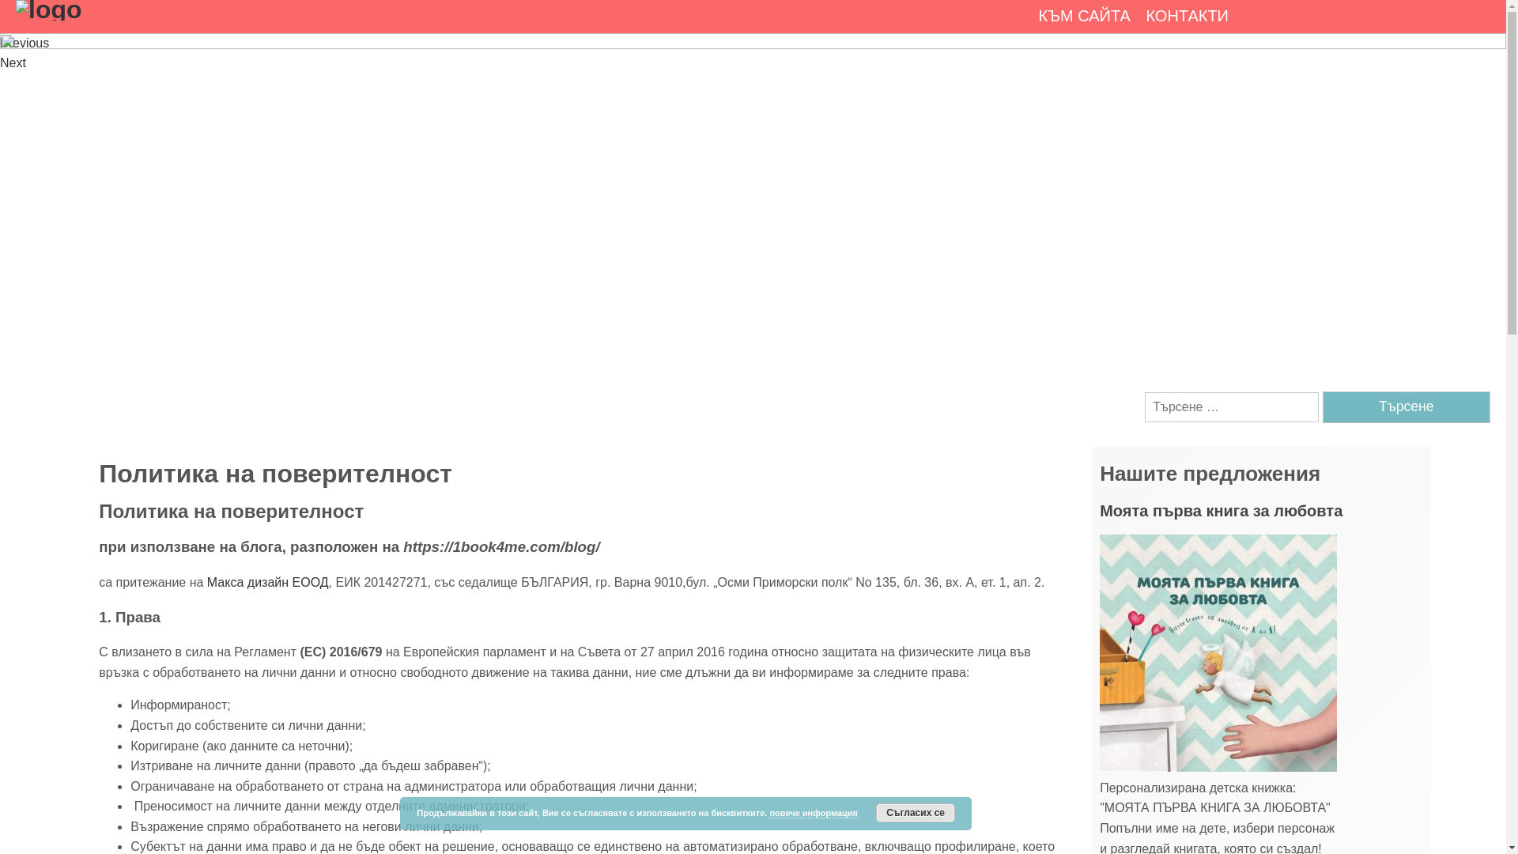 Image resolution: width=1518 pixels, height=854 pixels. Describe the element at coordinates (25, 43) in the screenshot. I see `Previous` at that location.